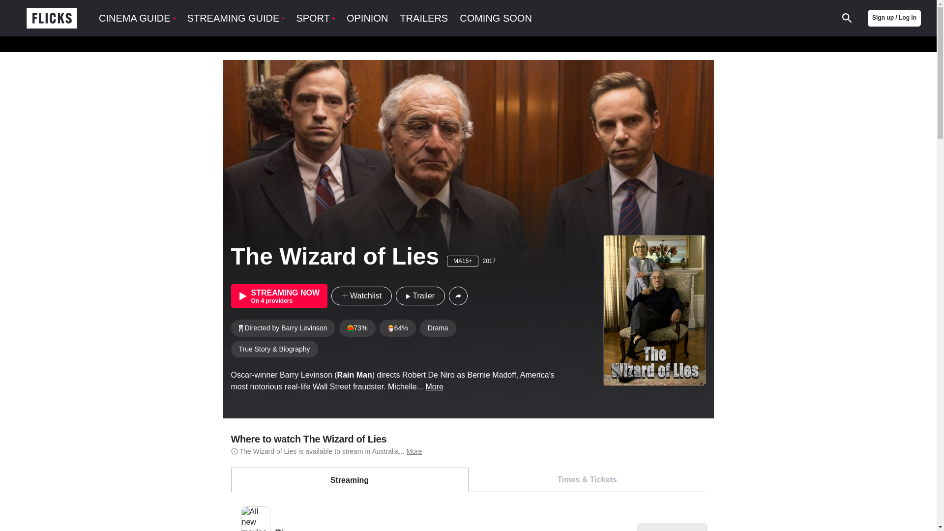 Image resolution: width=944 pixels, height=531 pixels. Describe the element at coordinates (316, 18) in the screenshot. I see `SPORT` at that location.